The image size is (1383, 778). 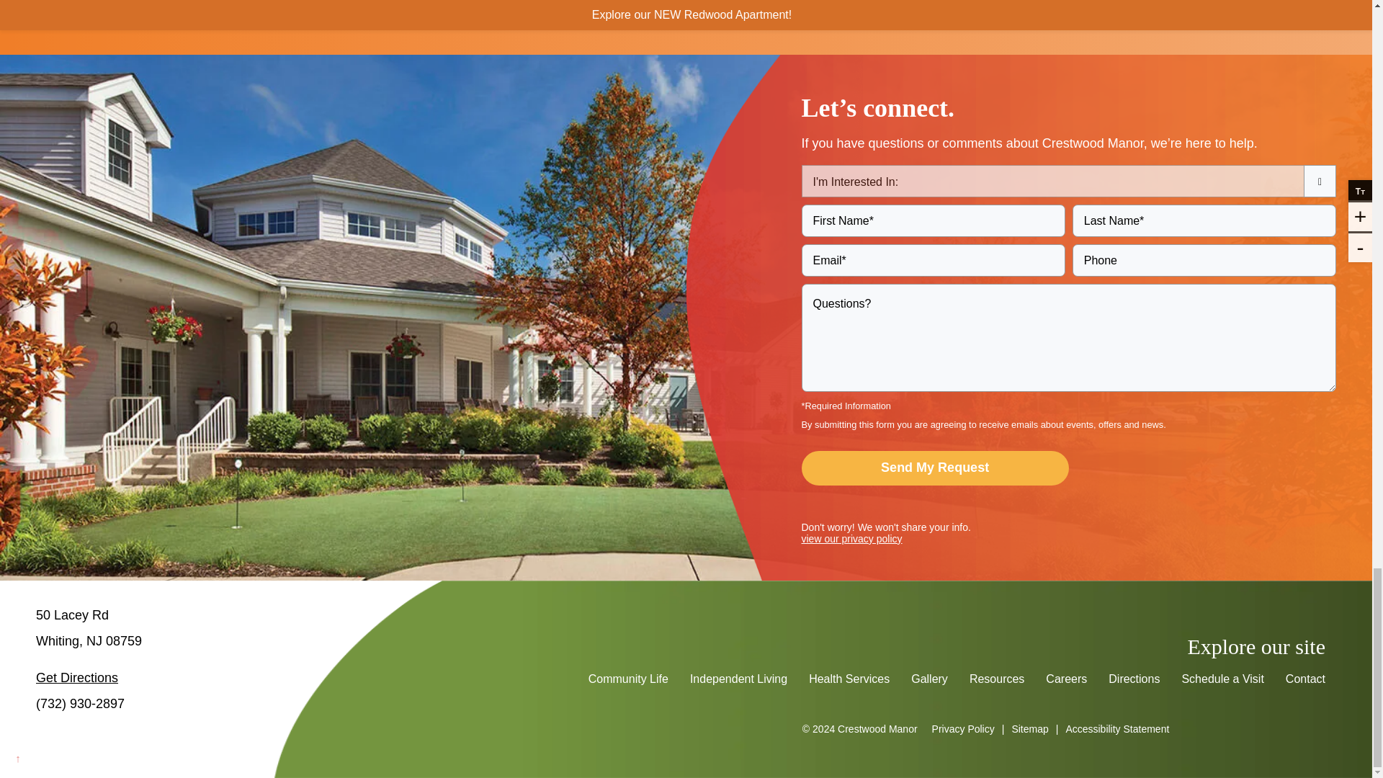 What do you see at coordinates (934, 468) in the screenshot?
I see `Send My Request` at bounding box center [934, 468].